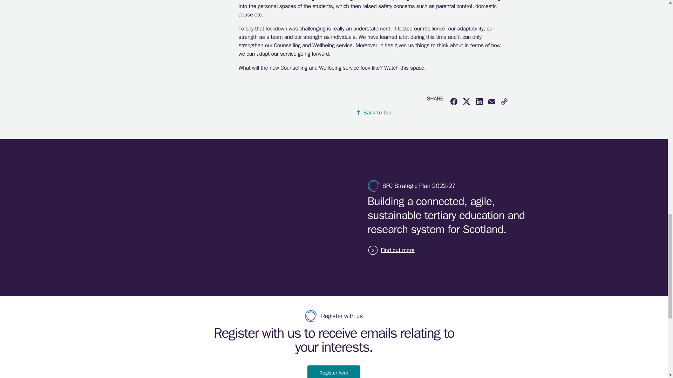 The width and height of the screenshot is (673, 378). What do you see at coordinates (454, 101) in the screenshot?
I see `Share this article on Facebook` at bounding box center [454, 101].